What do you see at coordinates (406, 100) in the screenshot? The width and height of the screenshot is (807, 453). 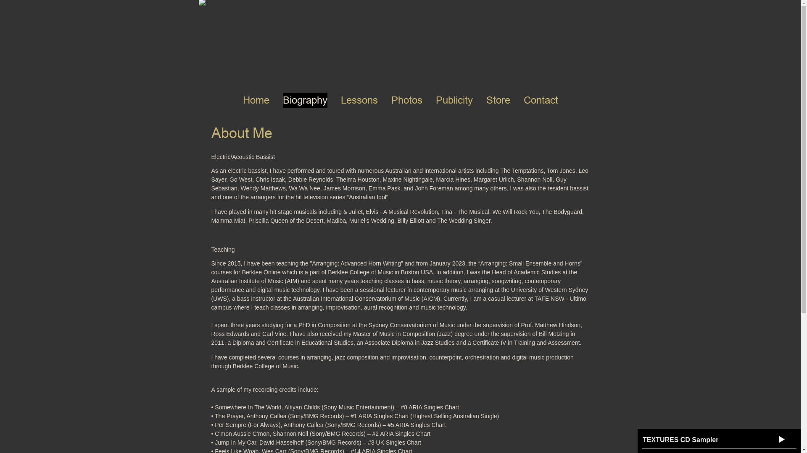 I see `Photos` at bounding box center [406, 100].